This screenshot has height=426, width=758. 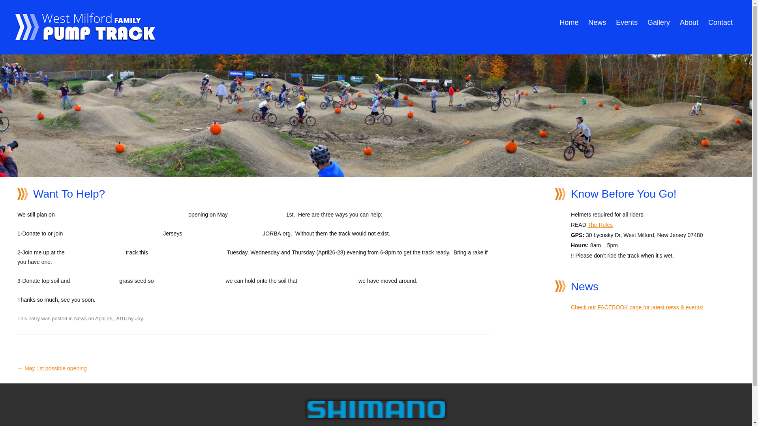 I want to click on View all posts by Jay, so click(x=138, y=319).